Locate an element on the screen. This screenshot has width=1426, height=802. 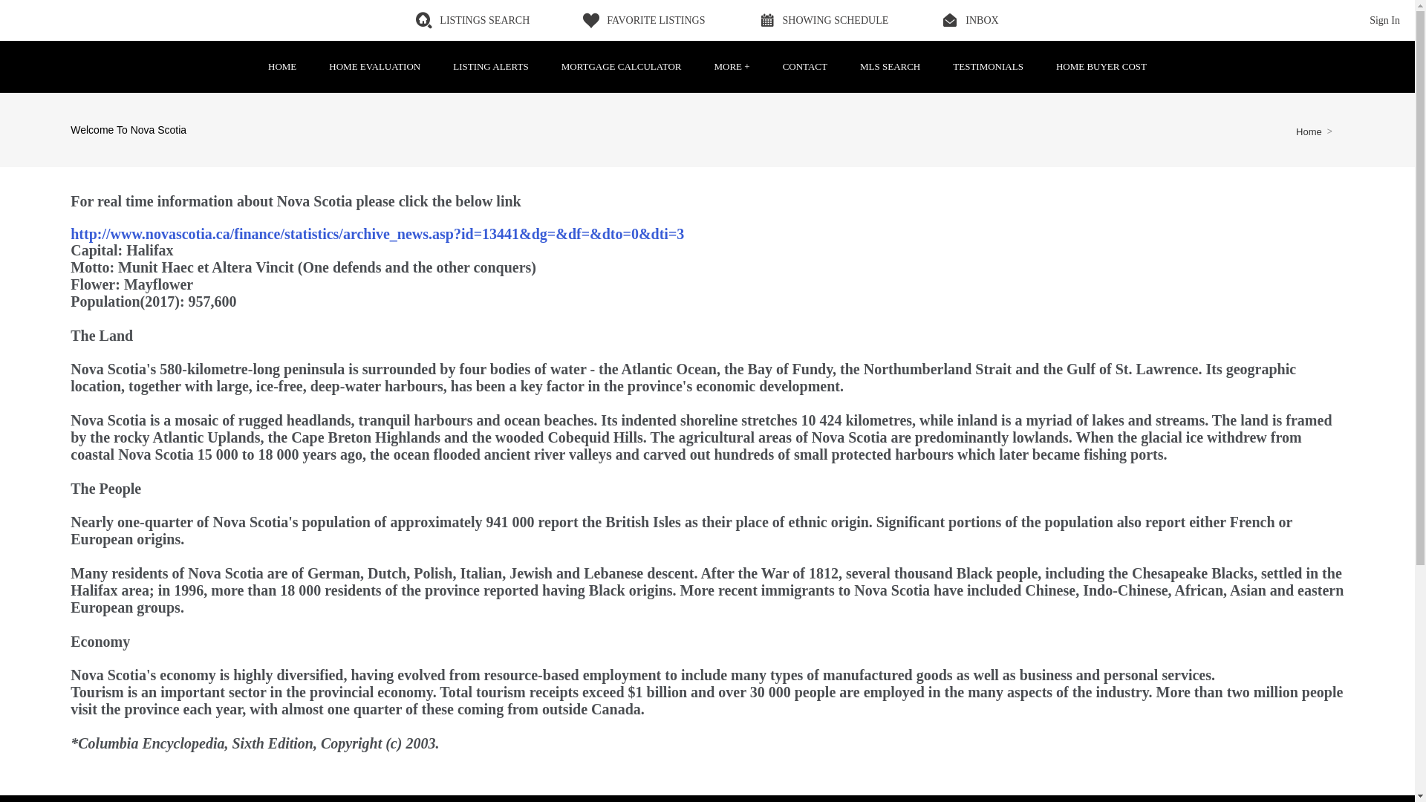
Contact is located at coordinates (805, 67).